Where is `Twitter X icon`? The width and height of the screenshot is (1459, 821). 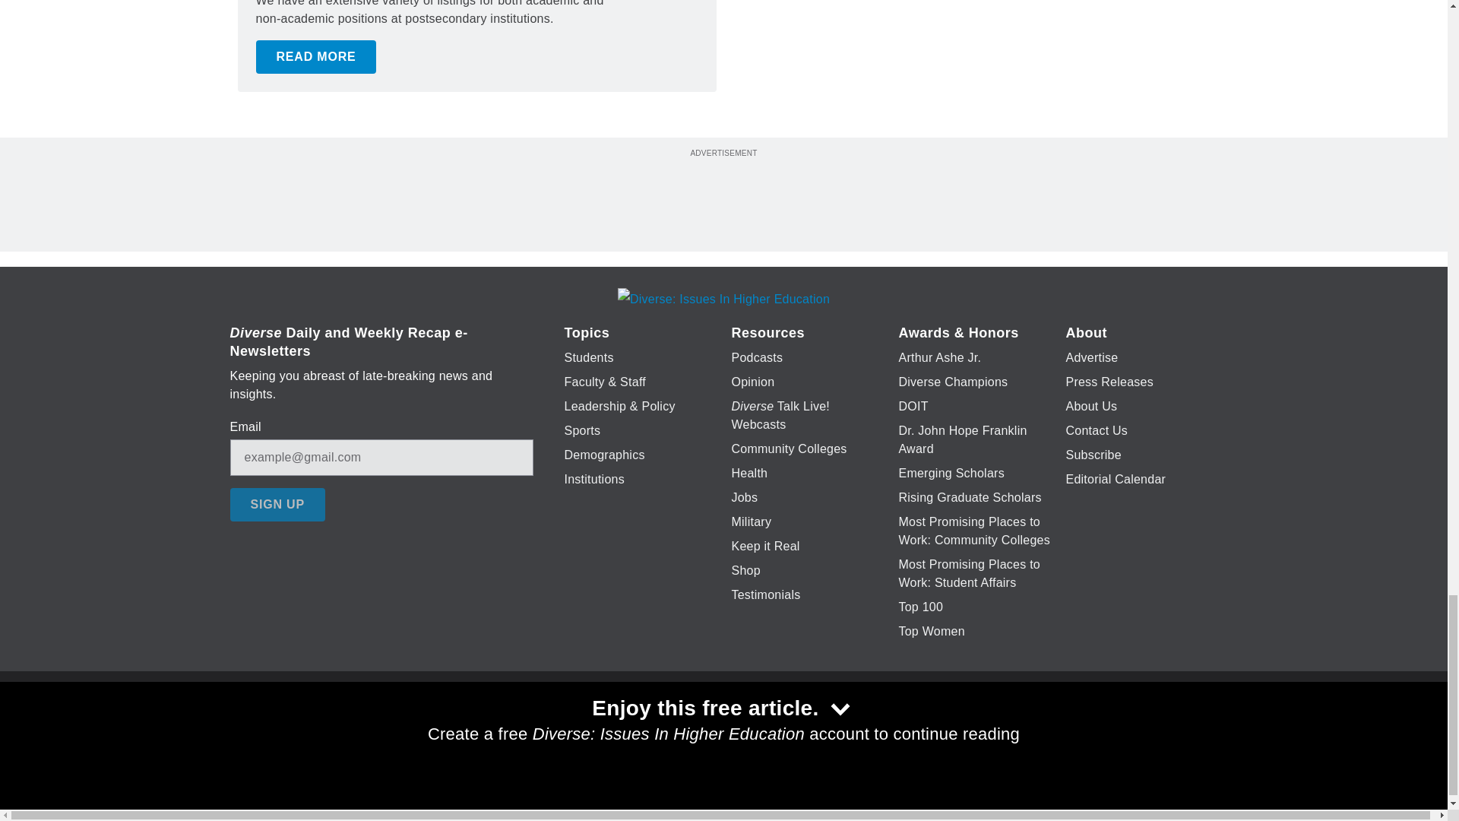
Twitter X icon is located at coordinates (676, 728).